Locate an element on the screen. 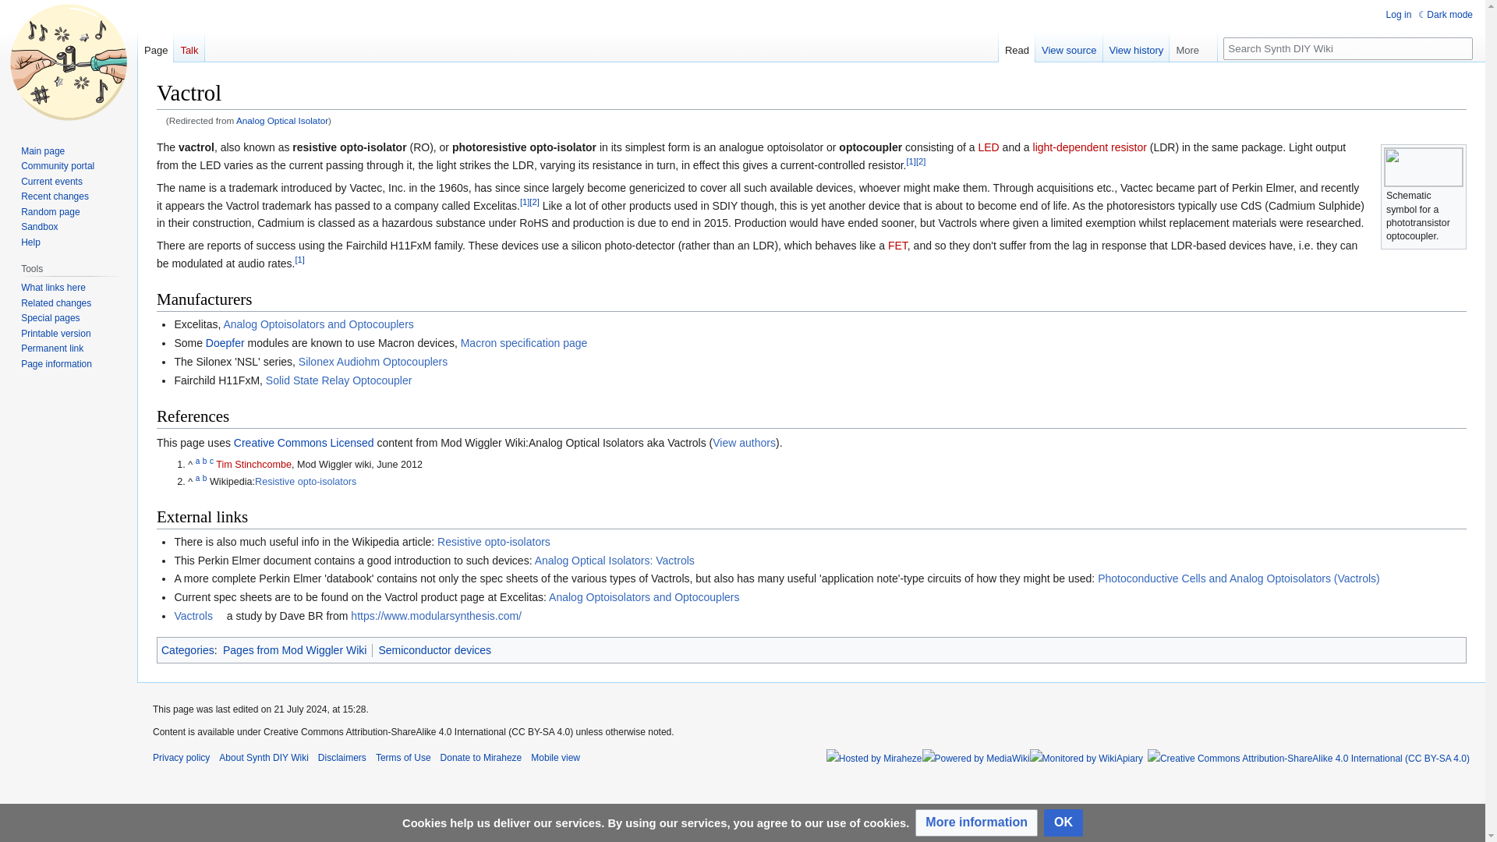 This screenshot has height=842, width=1497. Search the pages for this text is located at coordinates (1461, 48).